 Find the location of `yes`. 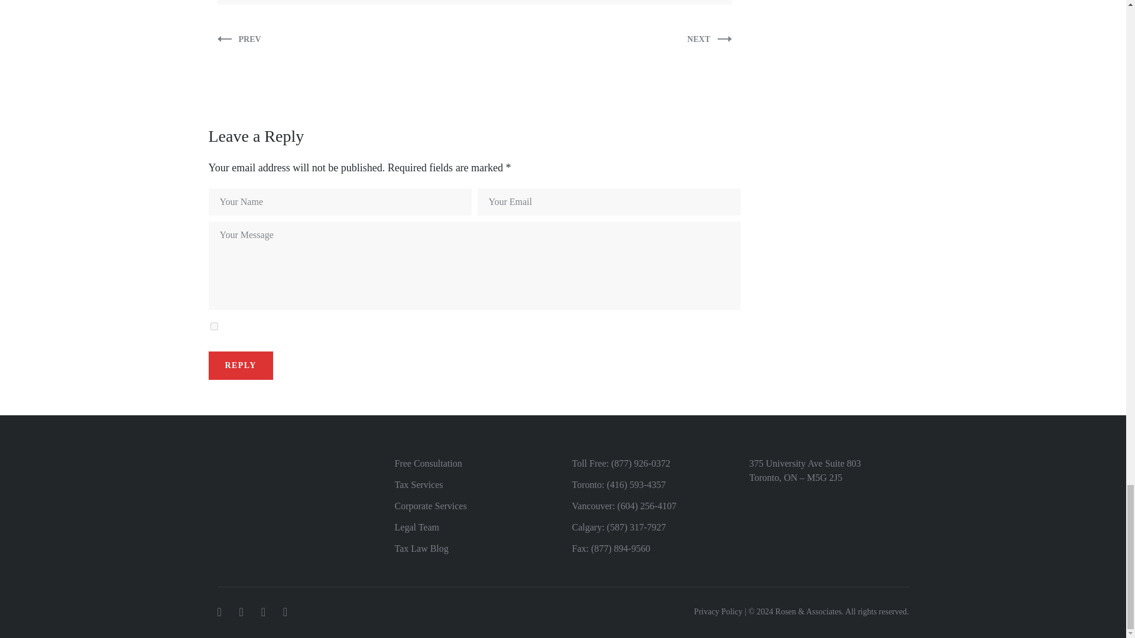

yes is located at coordinates (214, 326).